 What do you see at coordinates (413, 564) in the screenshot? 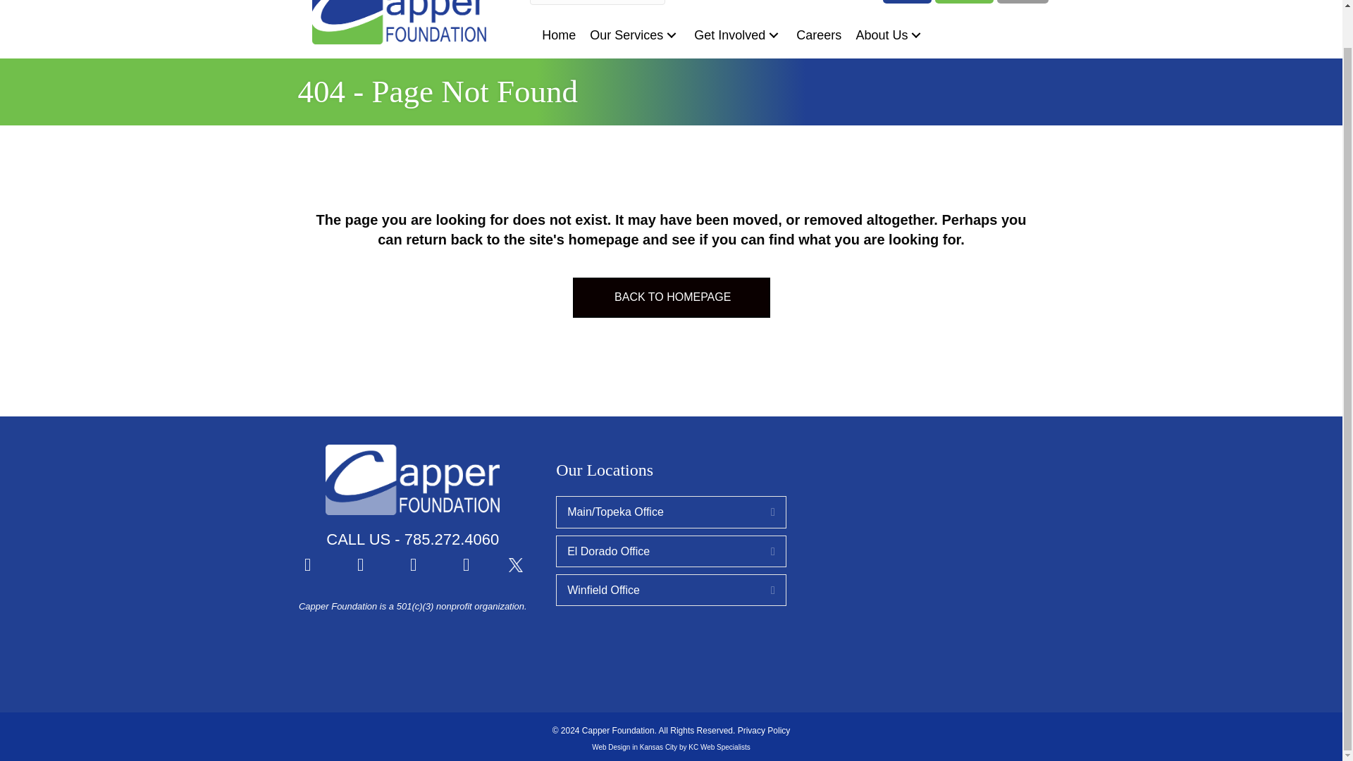
I see `Instagram` at bounding box center [413, 564].